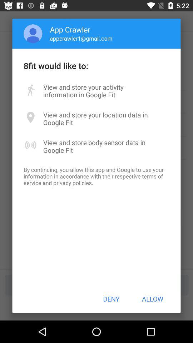 The width and height of the screenshot is (193, 343). What do you see at coordinates (111, 299) in the screenshot?
I see `open the item to the left of the allow button` at bounding box center [111, 299].